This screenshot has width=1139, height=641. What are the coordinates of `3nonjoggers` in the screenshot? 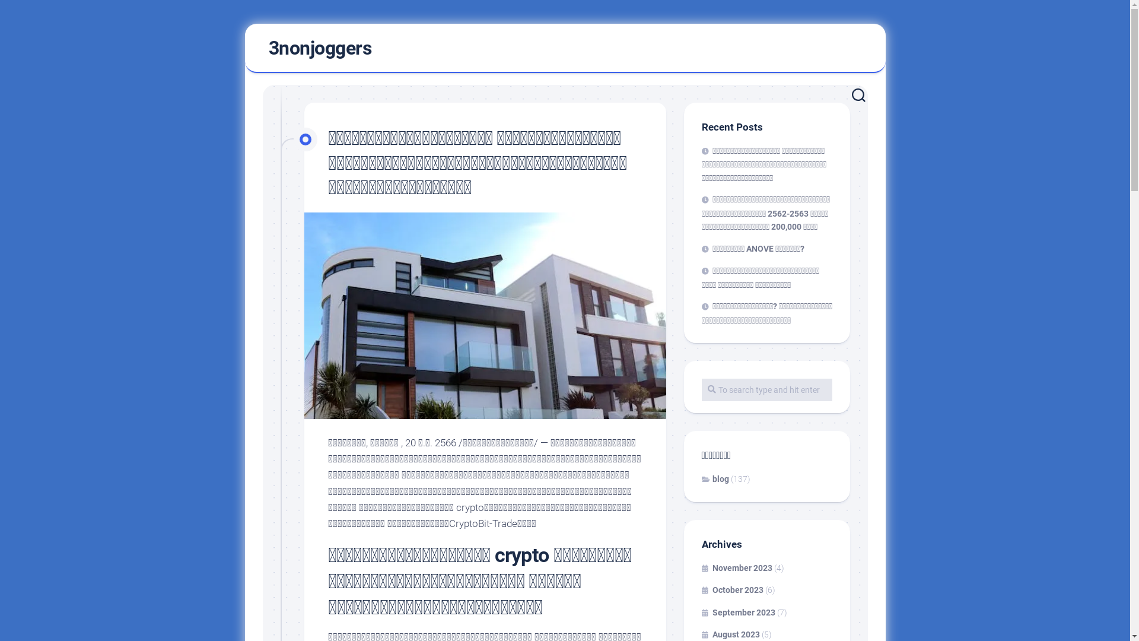 It's located at (320, 48).